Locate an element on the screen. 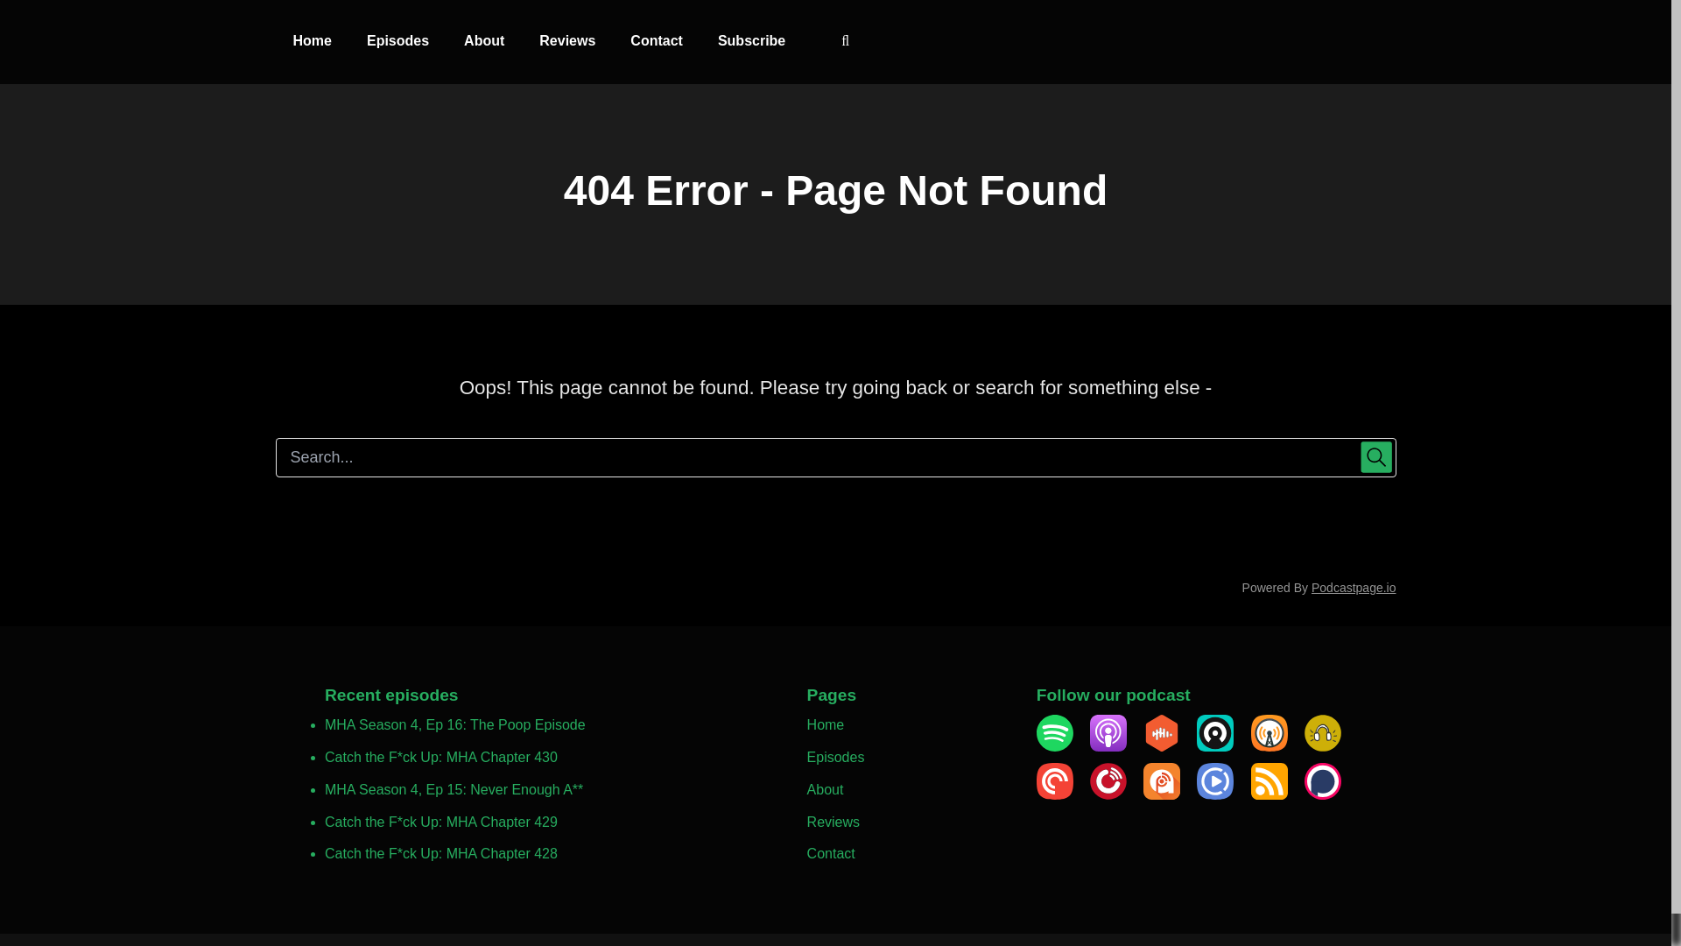  Apple Podcasts is located at coordinates (1108, 746).